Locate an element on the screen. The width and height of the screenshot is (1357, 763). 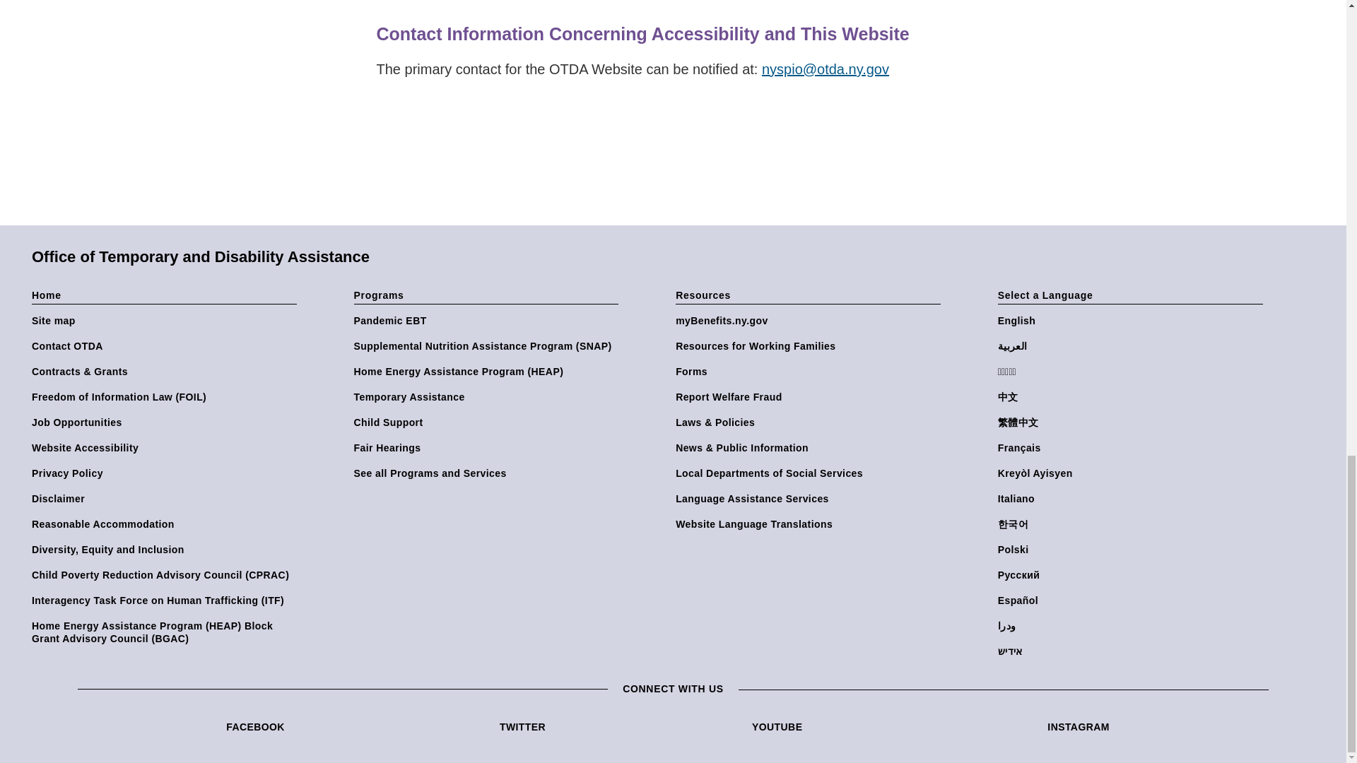
Haitian-Creole is located at coordinates (1133, 473).